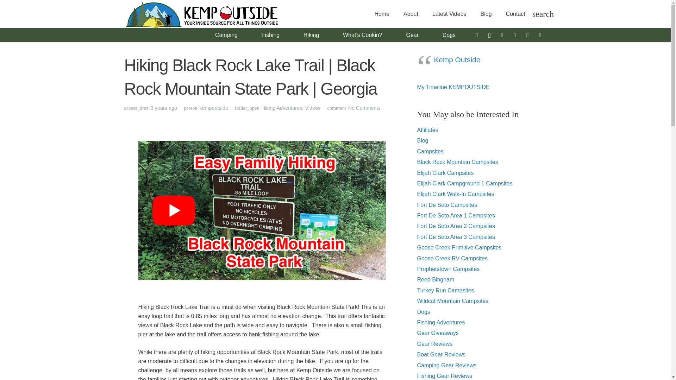 The width and height of the screenshot is (676, 380). I want to click on Dogs, so click(449, 35).